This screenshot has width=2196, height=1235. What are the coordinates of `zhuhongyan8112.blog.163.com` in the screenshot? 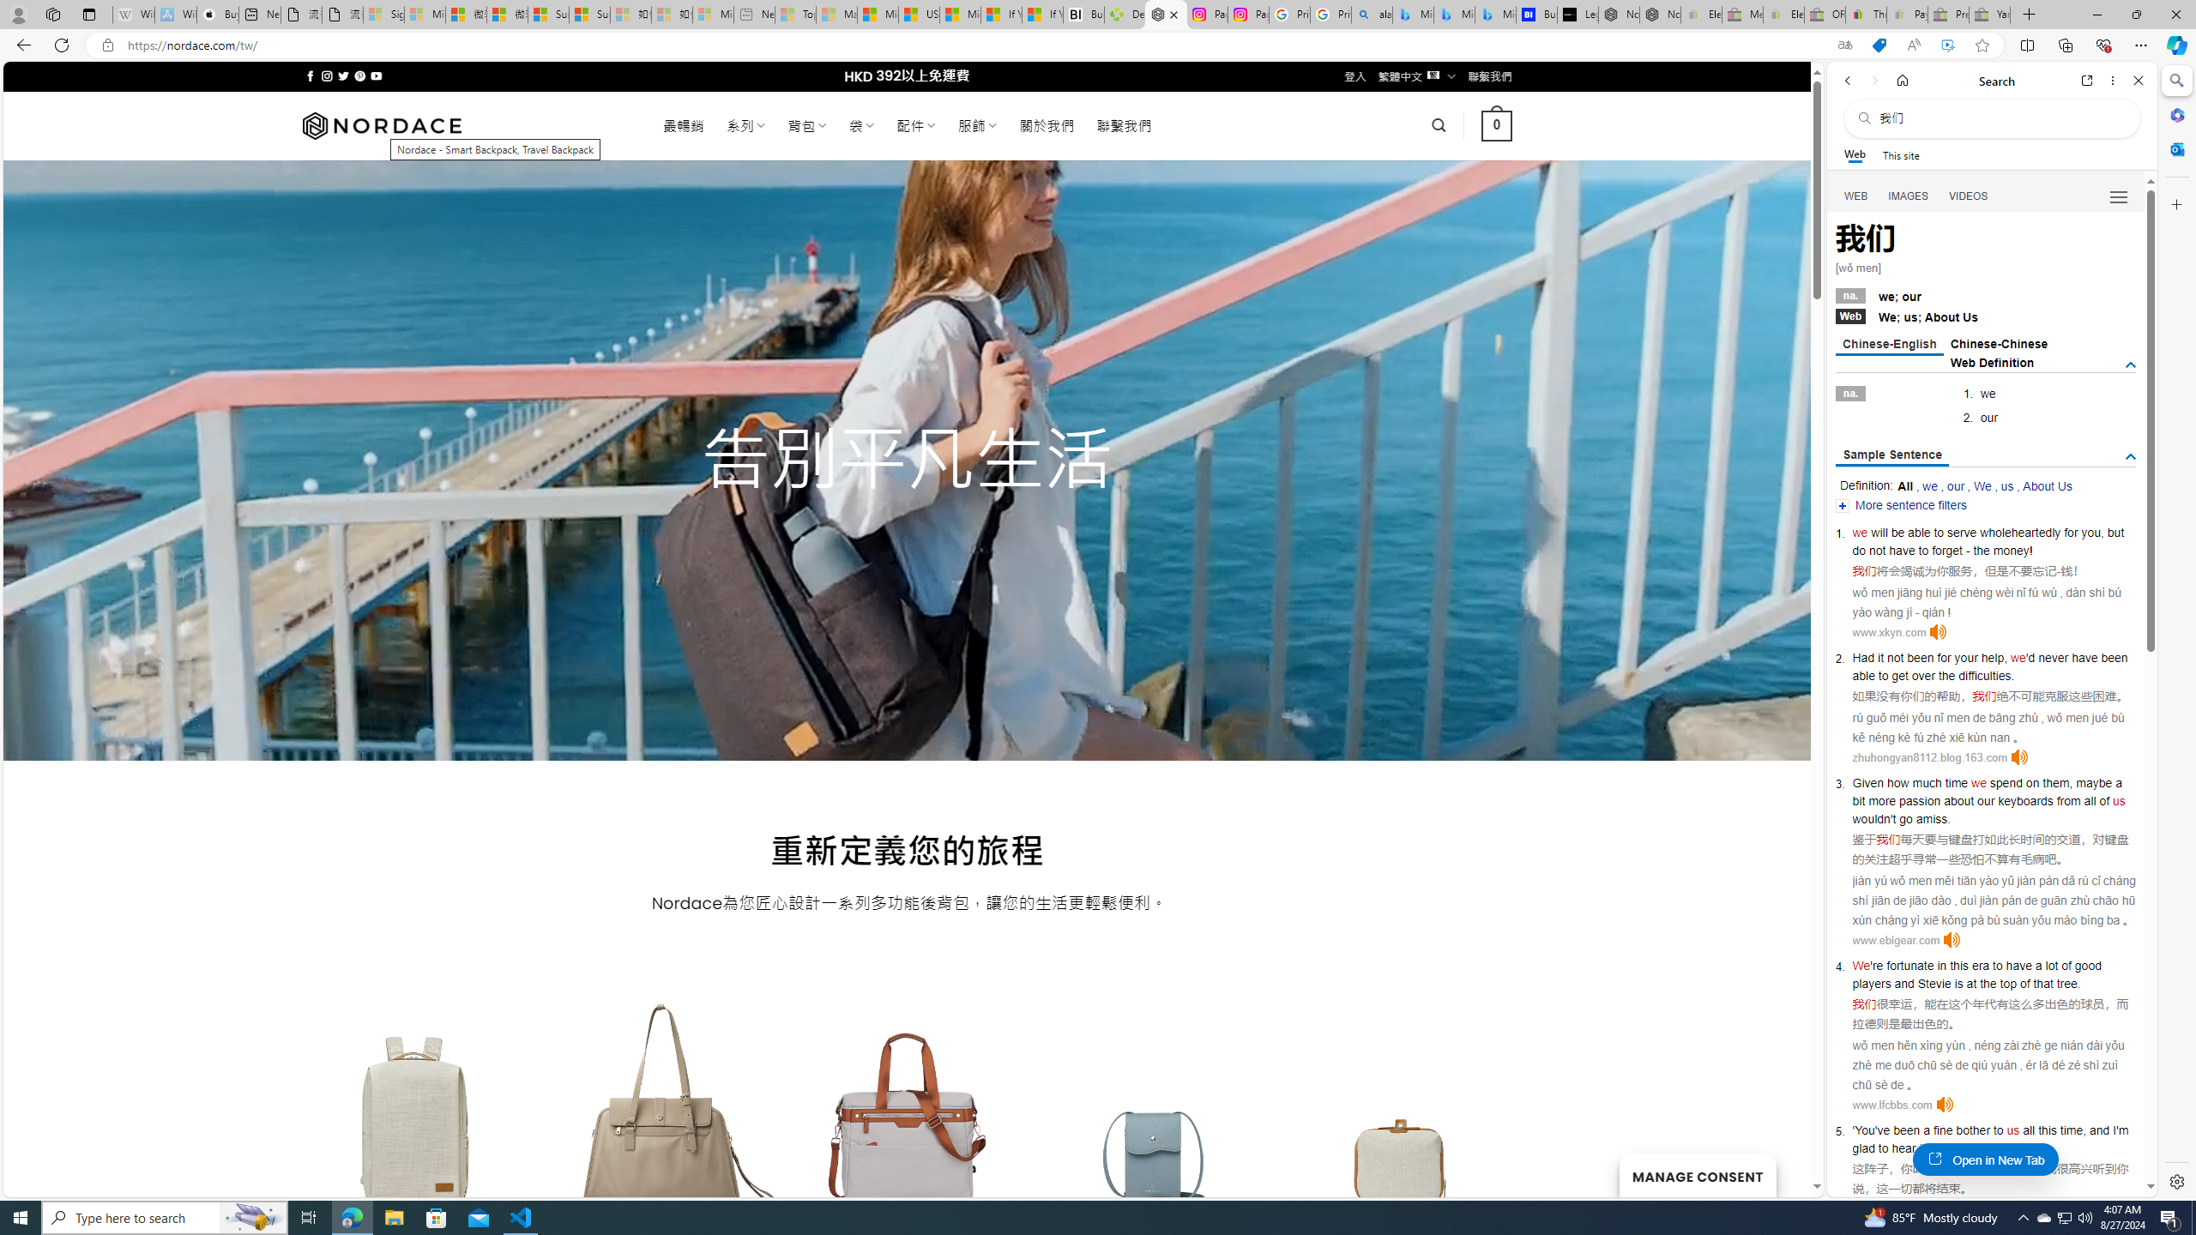 It's located at (1928, 757).